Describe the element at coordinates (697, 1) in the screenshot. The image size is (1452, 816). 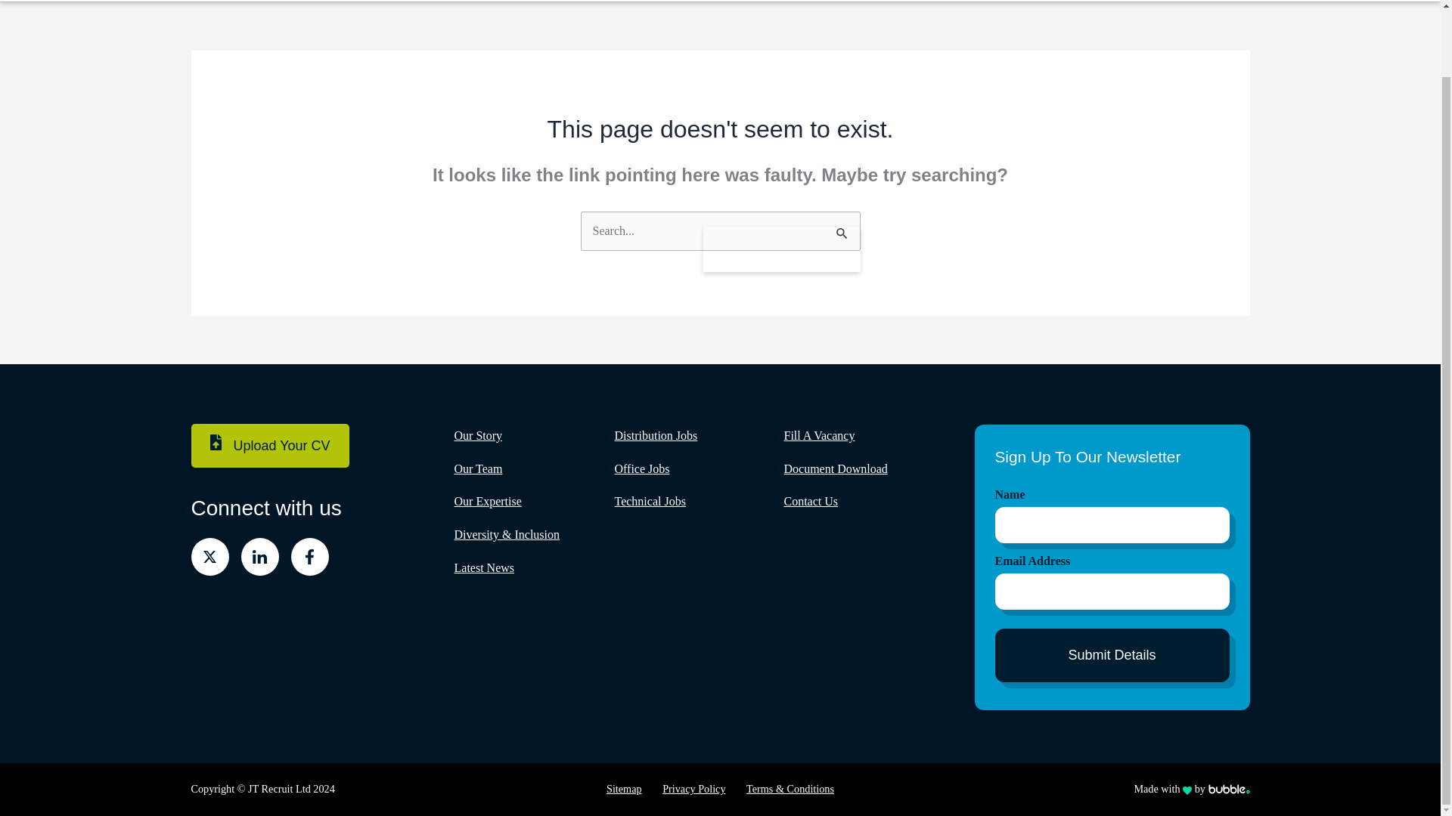
I see `About Us` at that location.